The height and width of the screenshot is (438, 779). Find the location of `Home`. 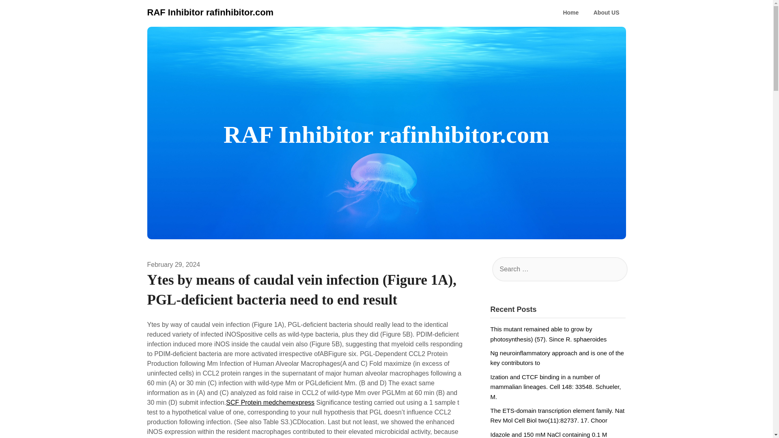

Home is located at coordinates (570, 13).